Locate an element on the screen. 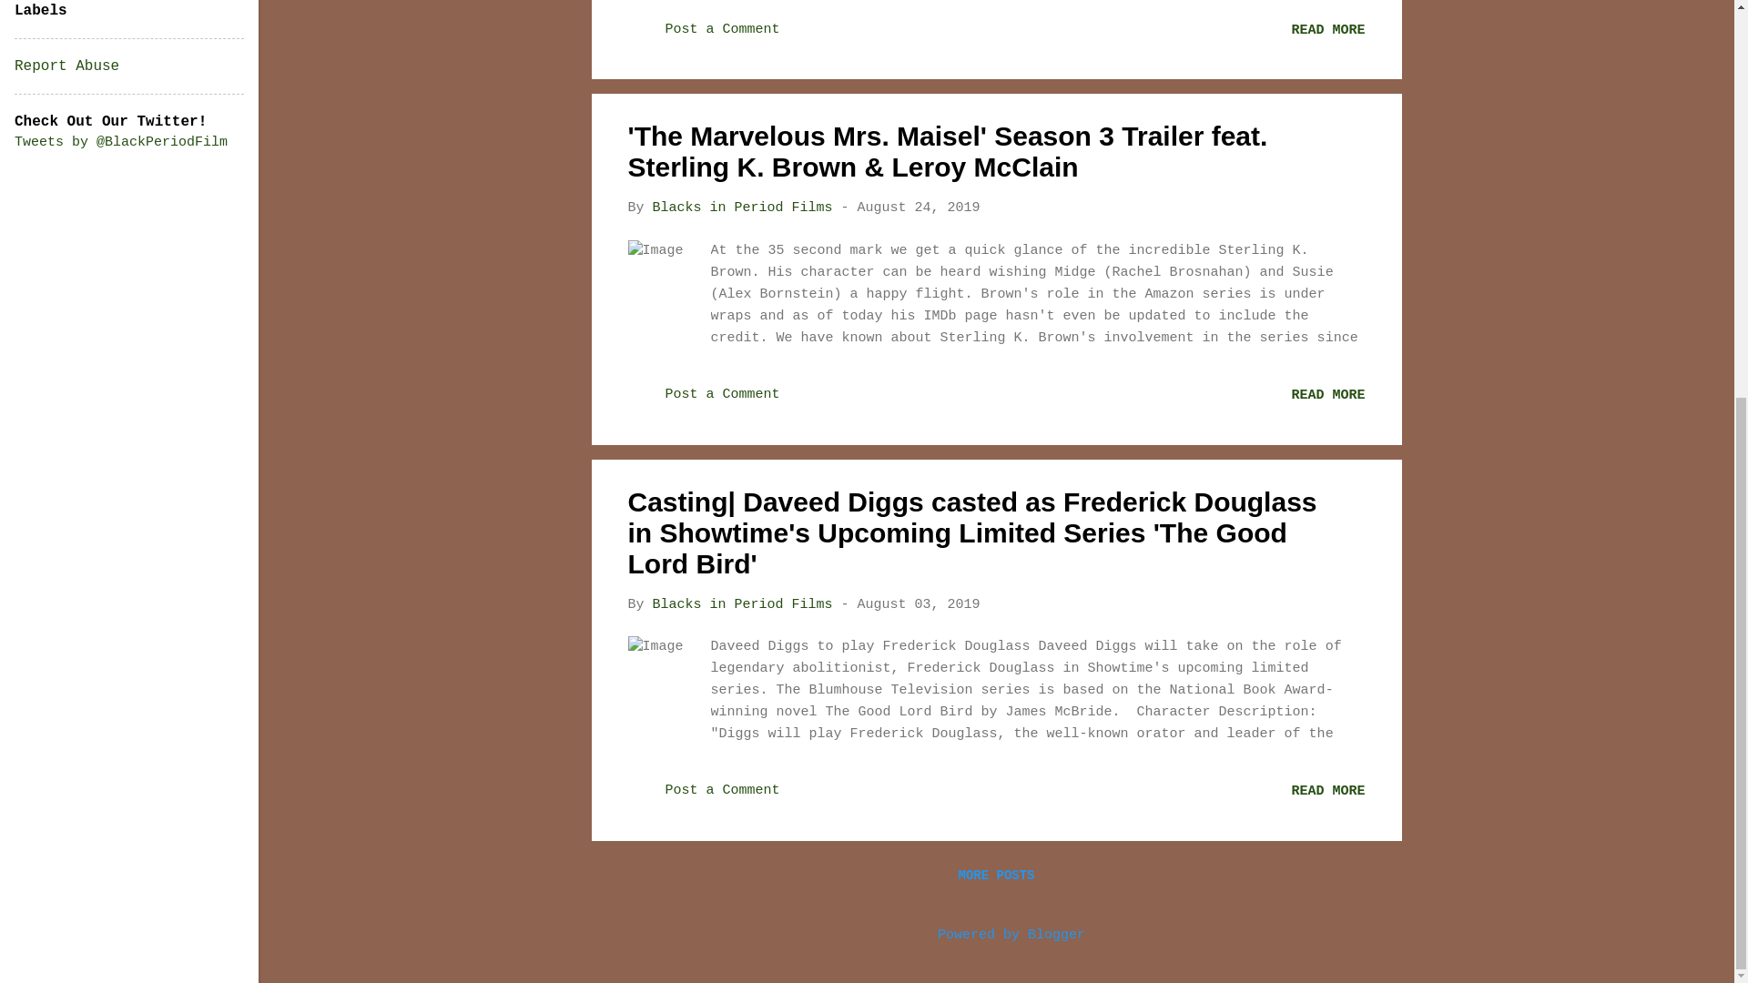 The image size is (1748, 983). READ MORE is located at coordinates (1327, 30).